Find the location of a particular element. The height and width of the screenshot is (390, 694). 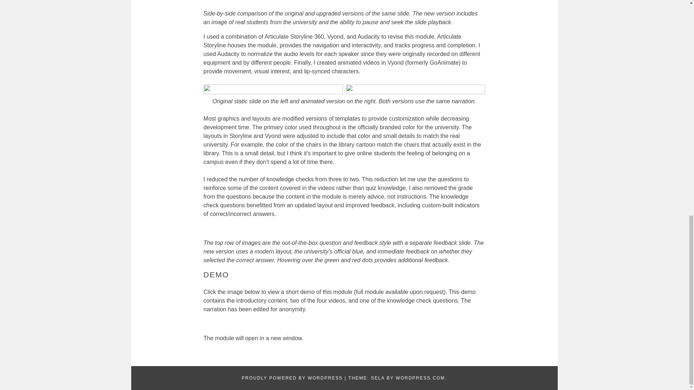

A Semantic Personal Publishing Platform is located at coordinates (292, 378).